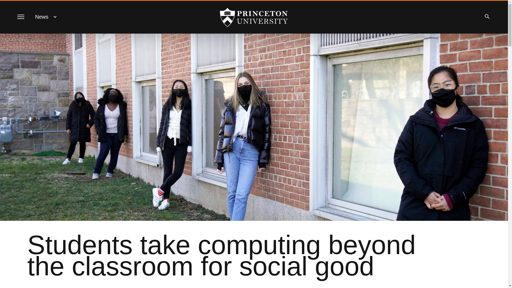 The width and height of the screenshot is (512, 288). Describe the element at coordinates (42, 17) in the screenshot. I see `News` at that location.